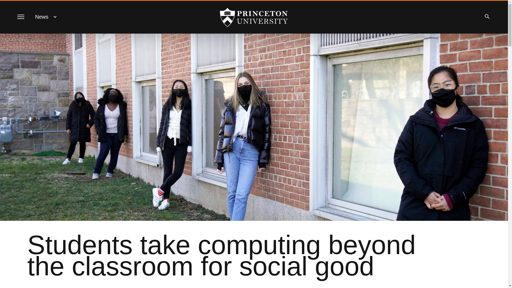 The width and height of the screenshot is (512, 288). Describe the element at coordinates (42, 17) in the screenshot. I see `News` at that location.